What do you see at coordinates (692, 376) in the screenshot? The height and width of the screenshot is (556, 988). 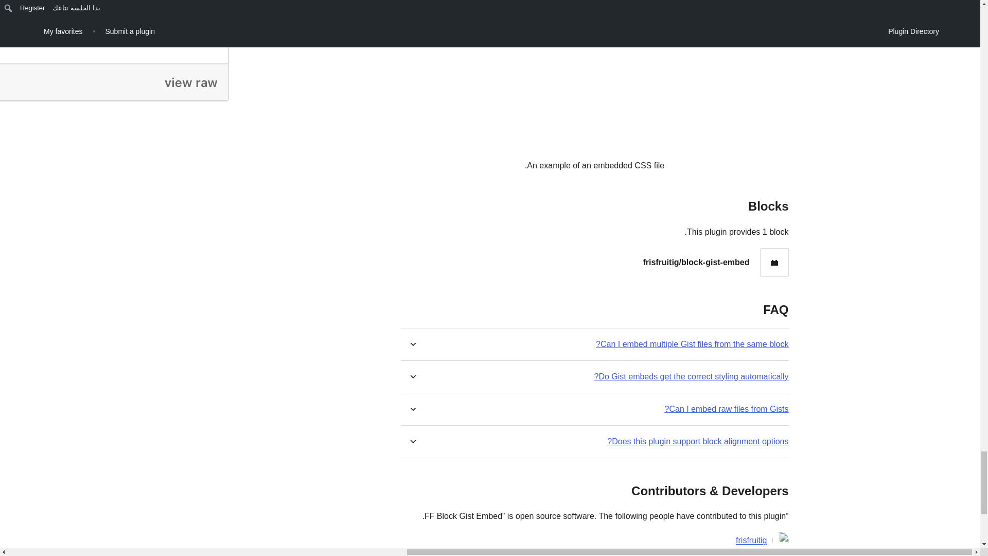 I see `Do Gist embeds get the correct styling automatically?` at bounding box center [692, 376].